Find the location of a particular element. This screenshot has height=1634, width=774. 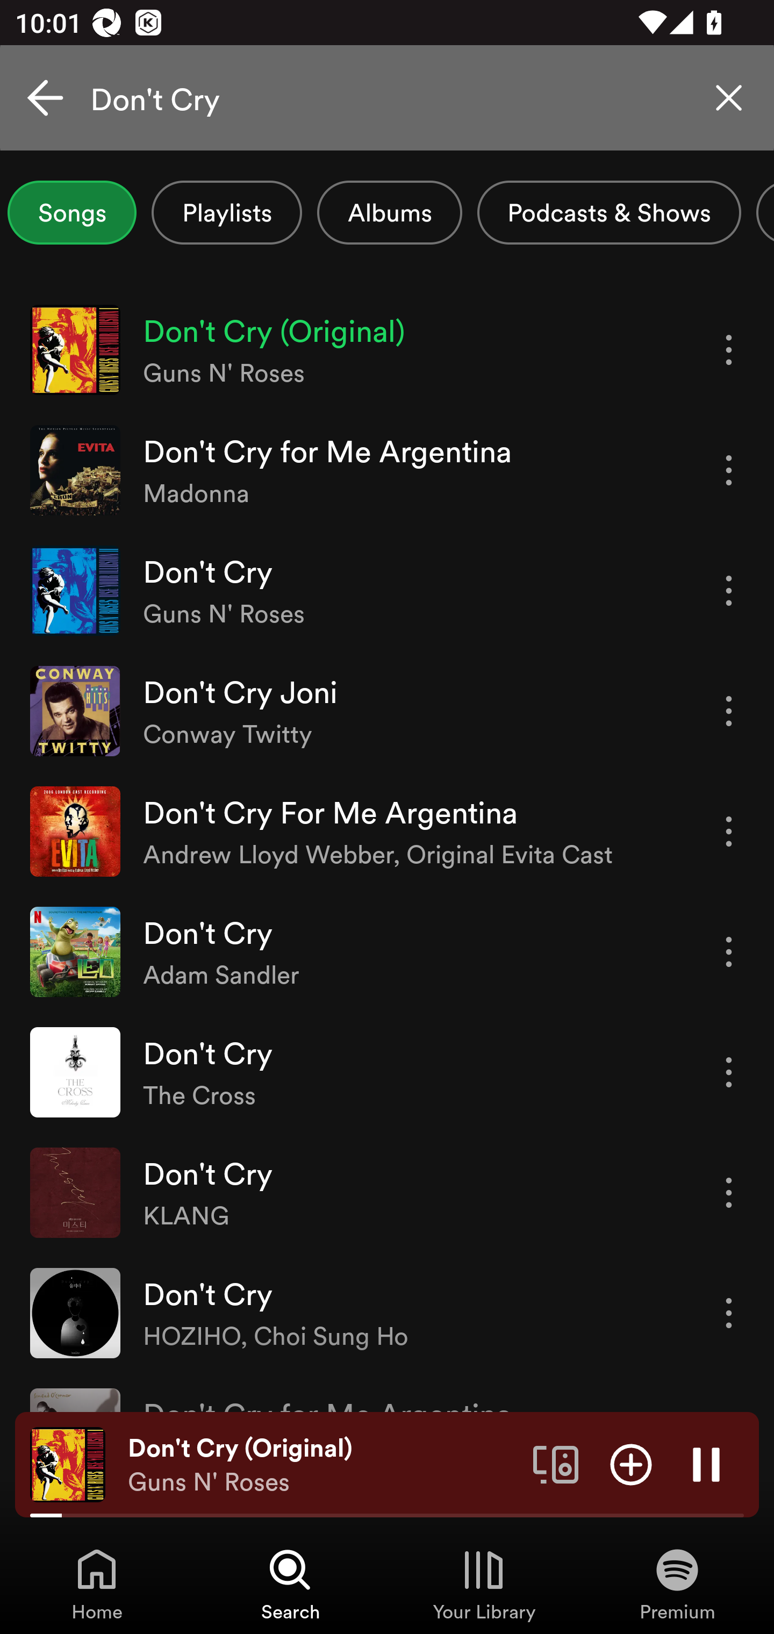

More options for song Don't Cry is located at coordinates (729, 1193).